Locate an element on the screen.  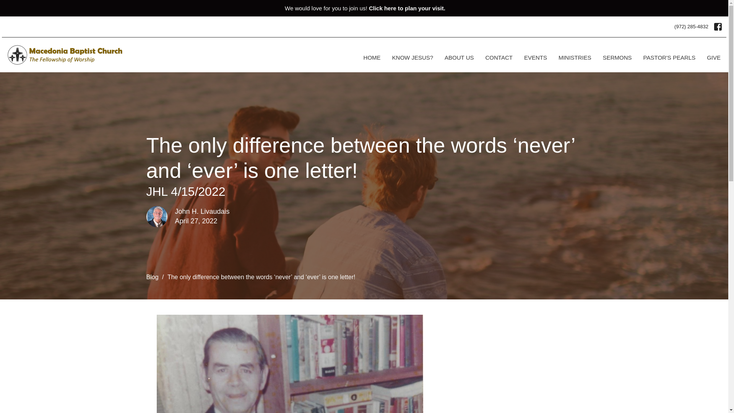
CONTACT is located at coordinates (499, 57).